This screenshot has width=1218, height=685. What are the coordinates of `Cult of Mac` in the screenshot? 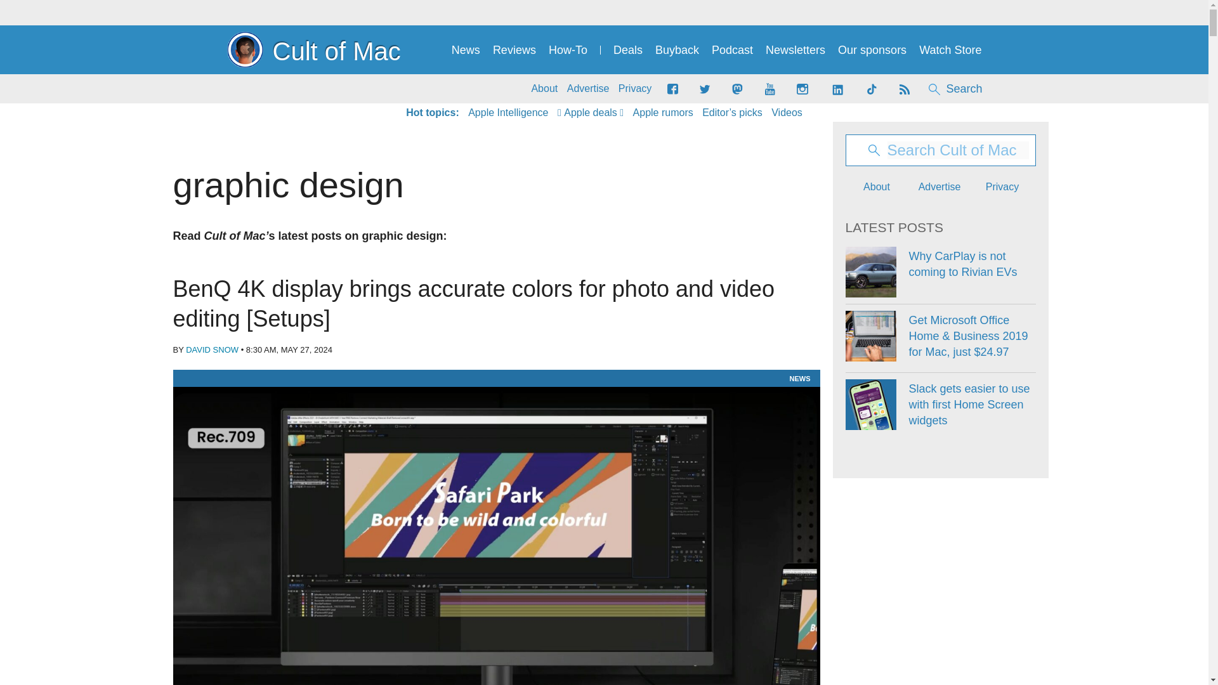 It's located at (313, 49).